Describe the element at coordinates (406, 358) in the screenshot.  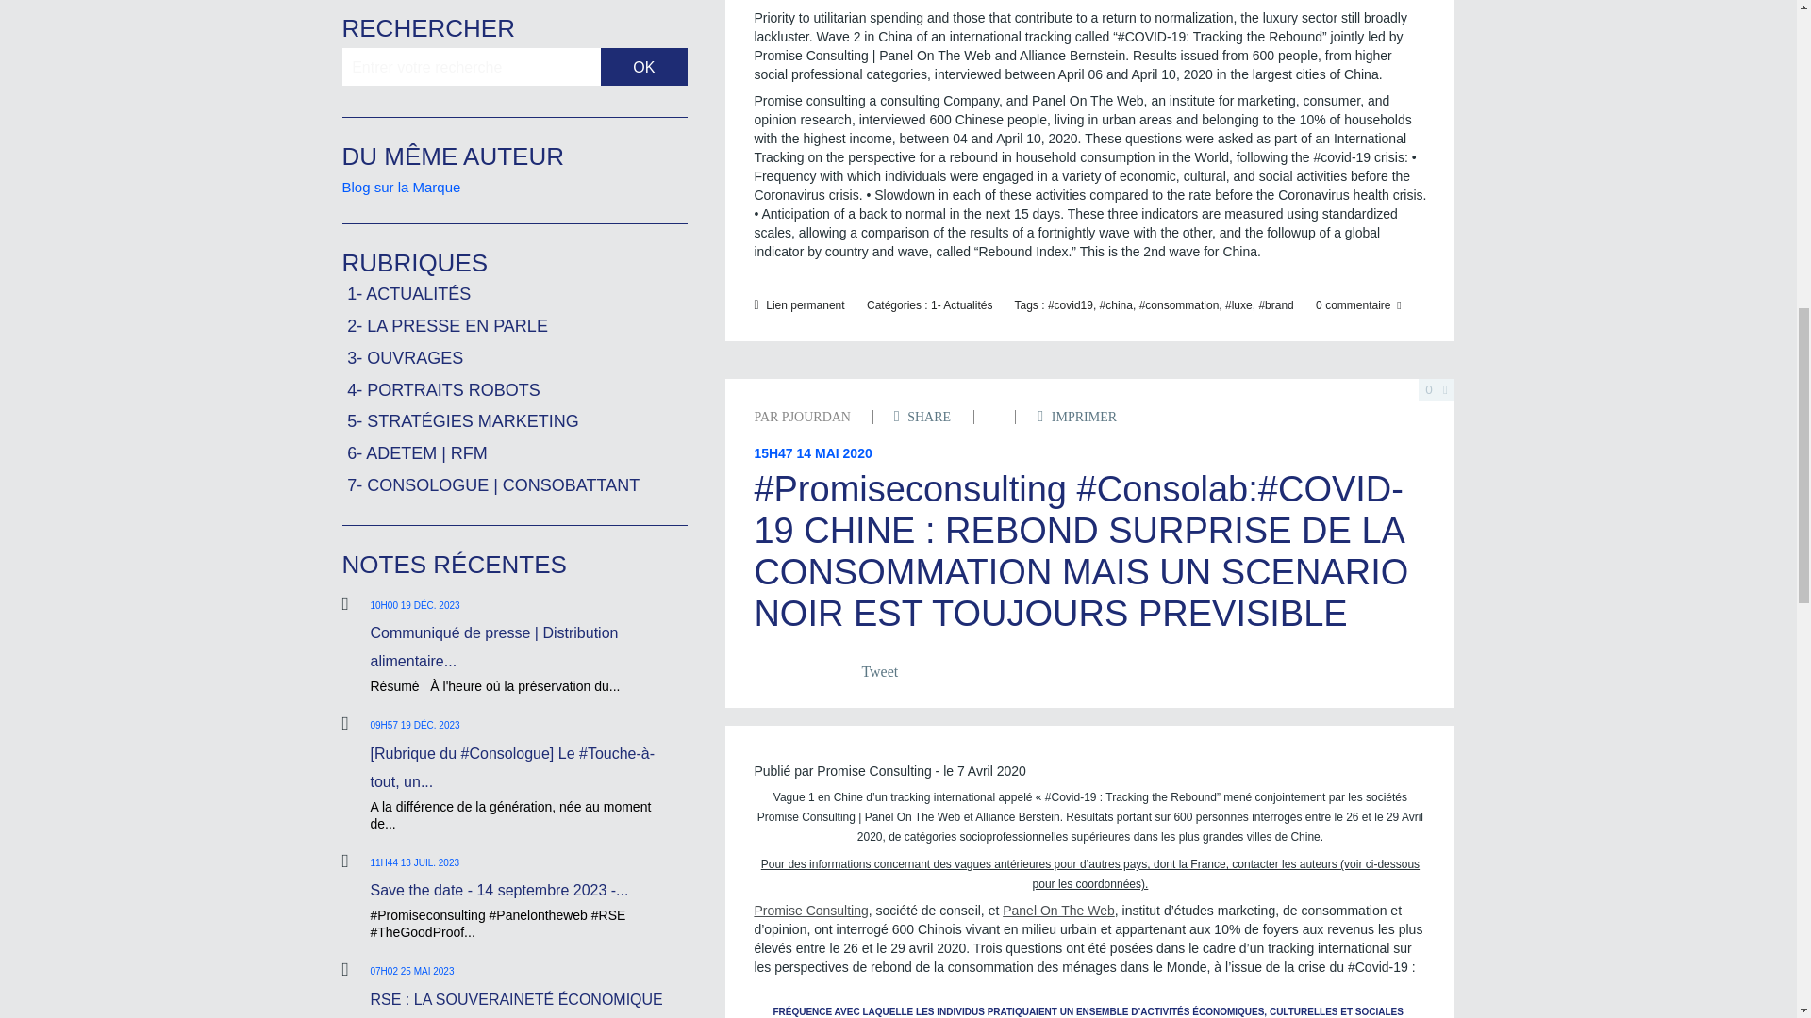
I see `3- OUVRAGES` at that location.